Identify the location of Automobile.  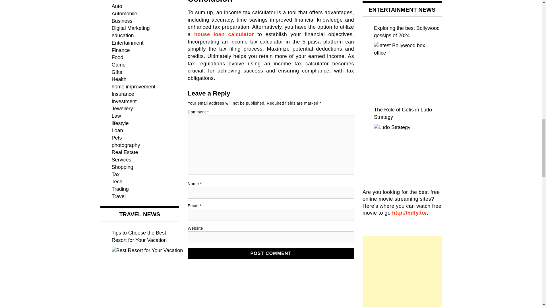
(124, 14).